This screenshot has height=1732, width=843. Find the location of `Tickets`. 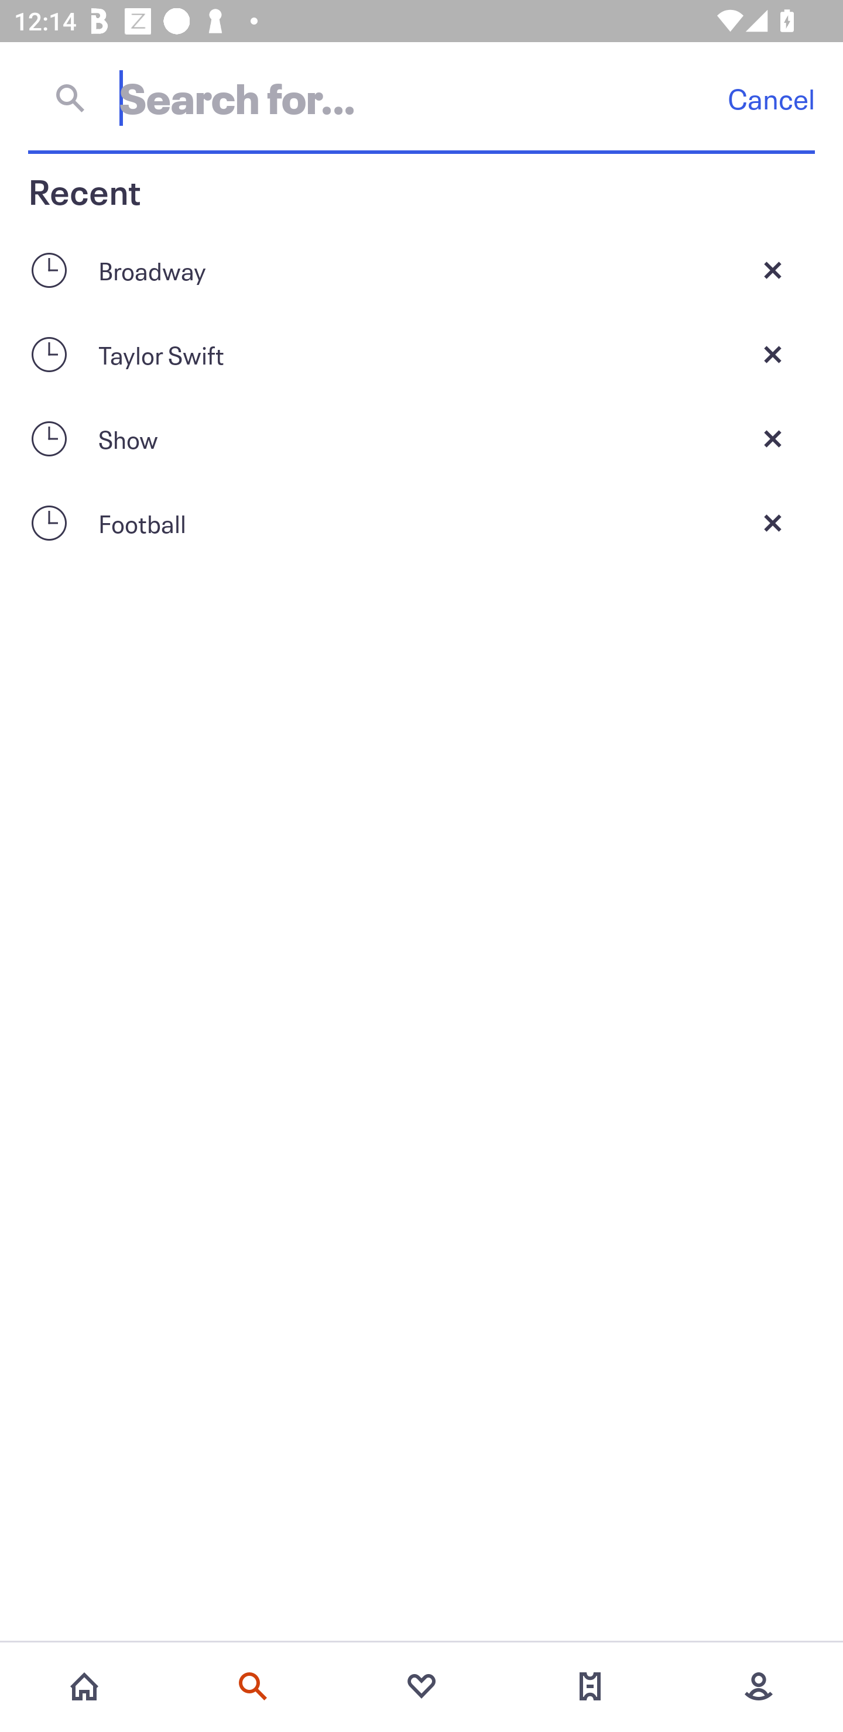

Tickets is located at coordinates (590, 1686).